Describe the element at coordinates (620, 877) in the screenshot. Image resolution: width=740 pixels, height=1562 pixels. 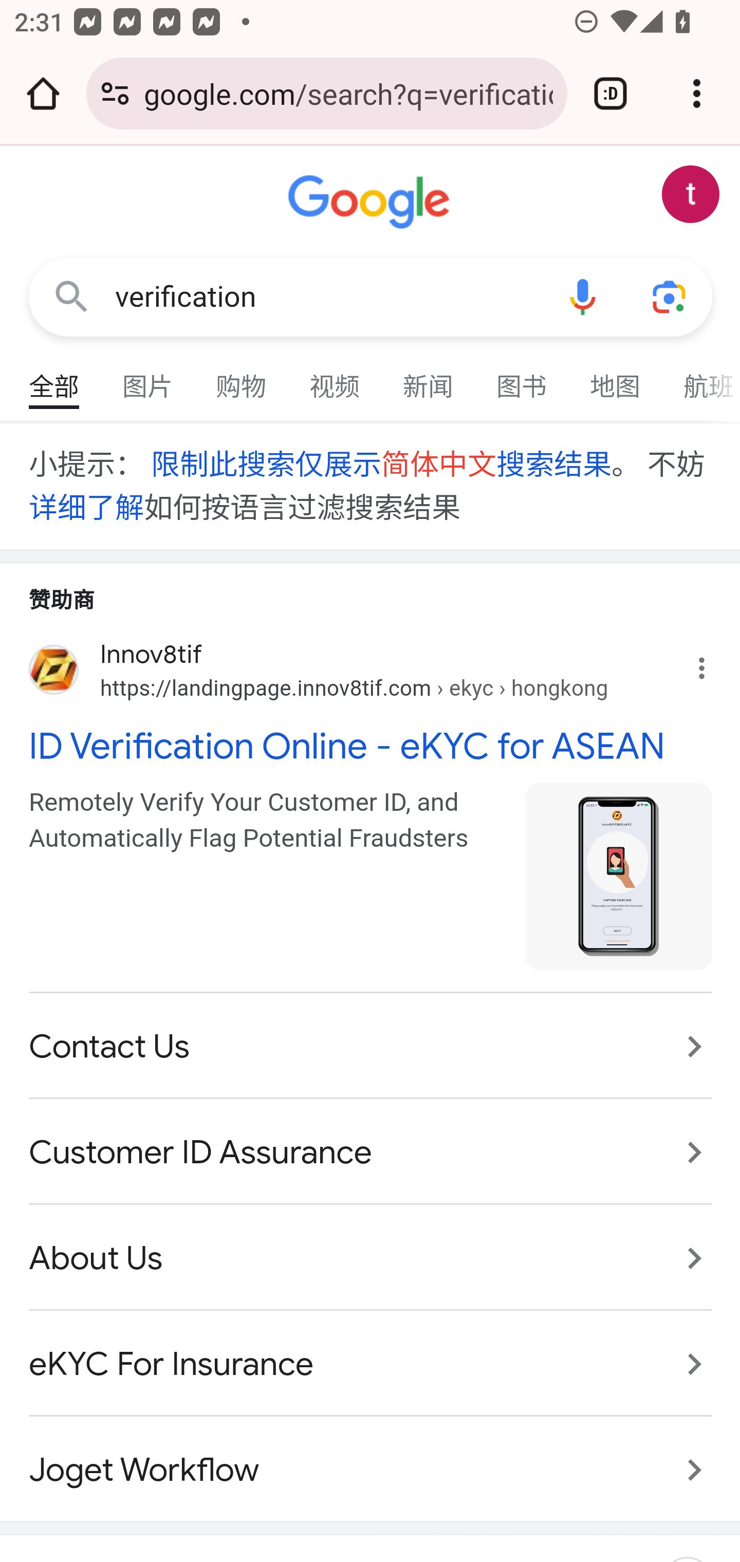
I see `图片来自 innov8tif.com` at that location.